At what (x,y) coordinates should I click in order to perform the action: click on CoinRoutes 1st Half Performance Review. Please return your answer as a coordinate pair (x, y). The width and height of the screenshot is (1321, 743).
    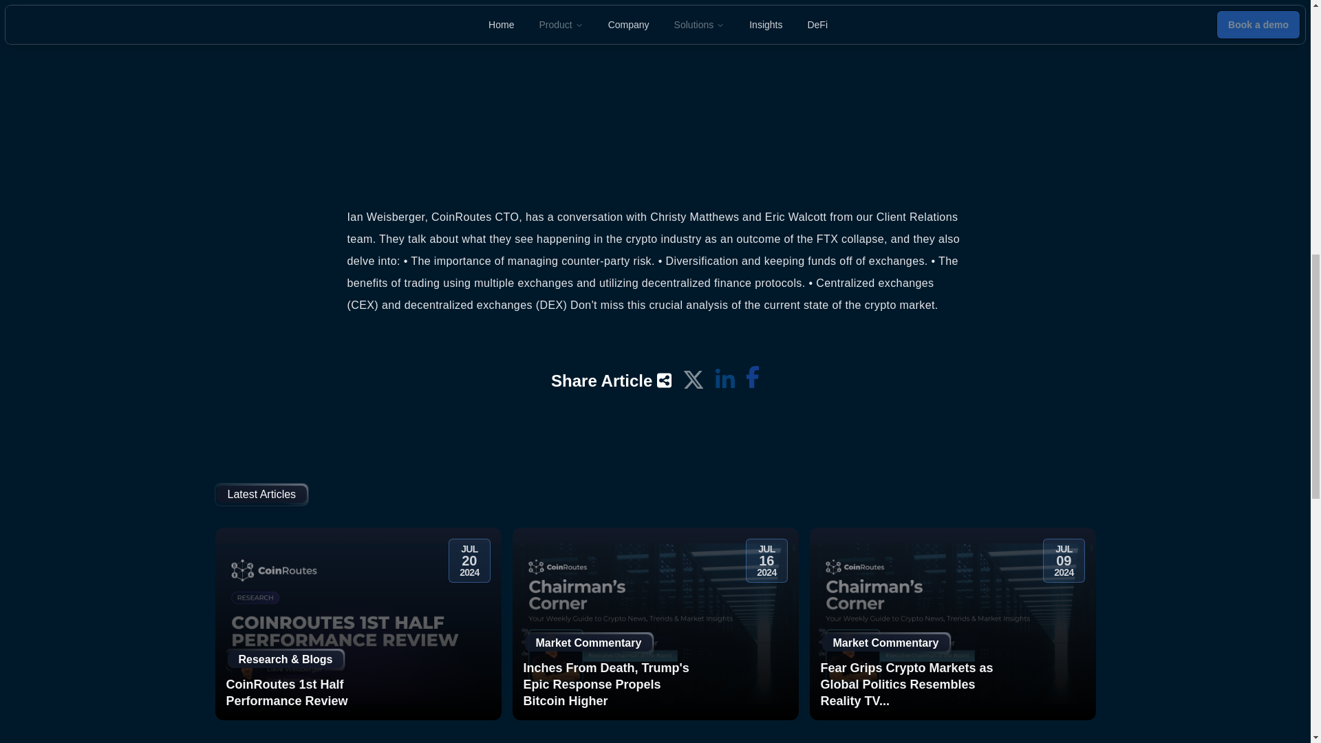
    Looking at the image, I should click on (314, 692).